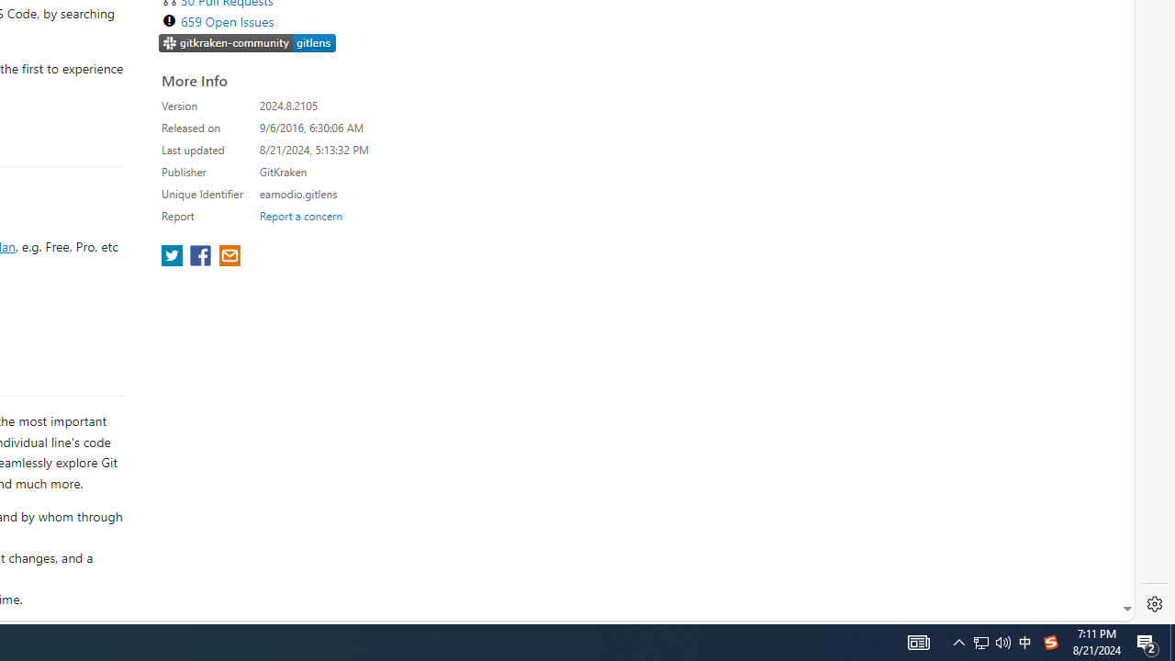 Image resolution: width=1175 pixels, height=661 pixels. I want to click on https://slack.gitkraken.com//, so click(248, 42).